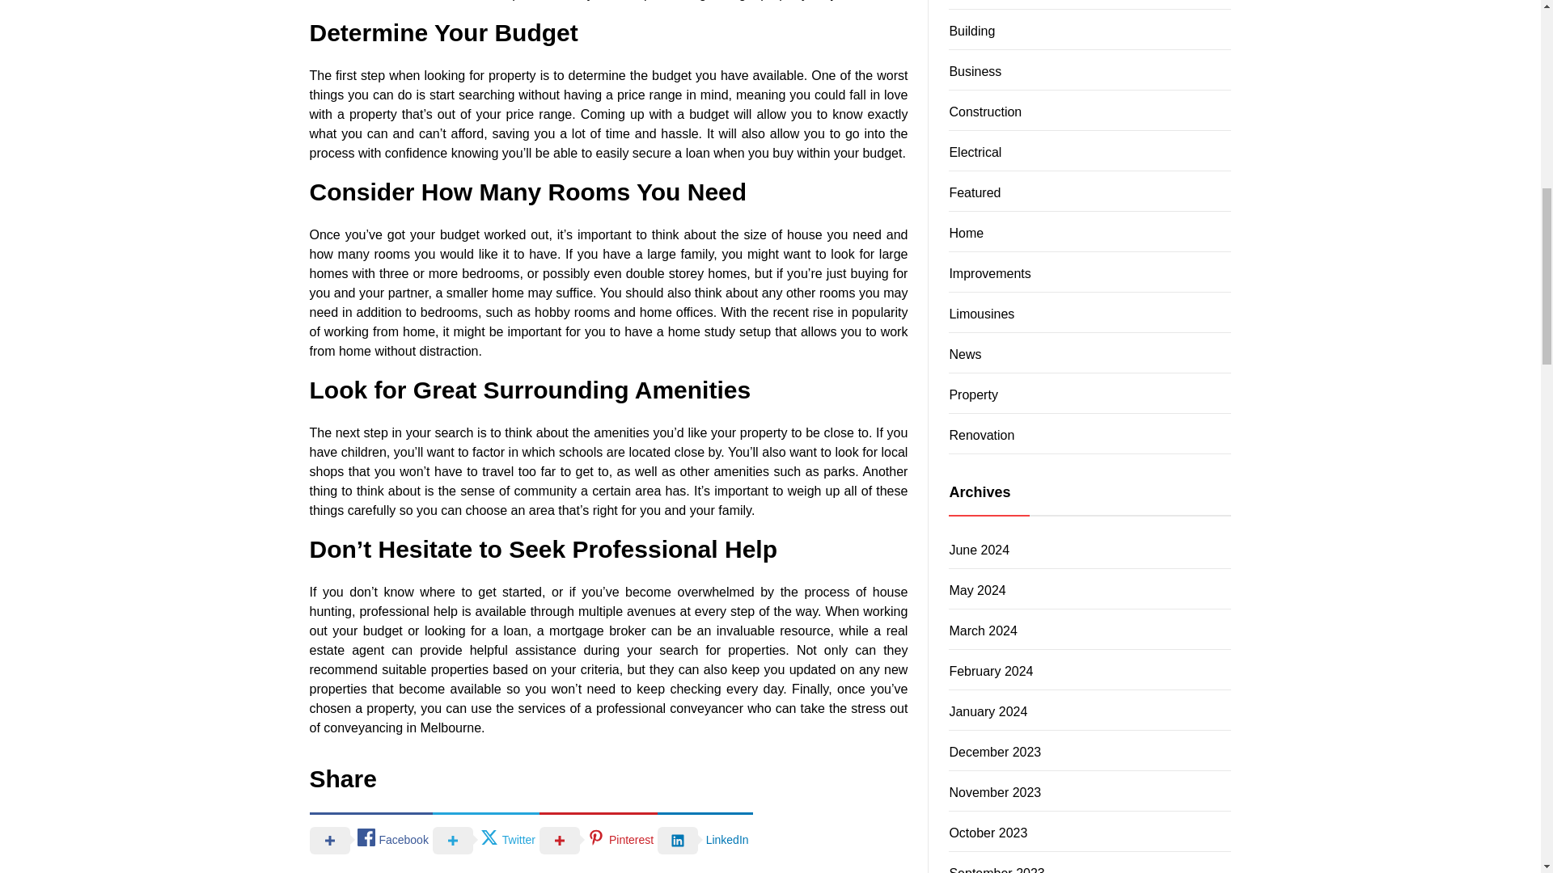 The width and height of the screenshot is (1553, 873). What do you see at coordinates (598, 839) in the screenshot?
I see `Pinterest` at bounding box center [598, 839].